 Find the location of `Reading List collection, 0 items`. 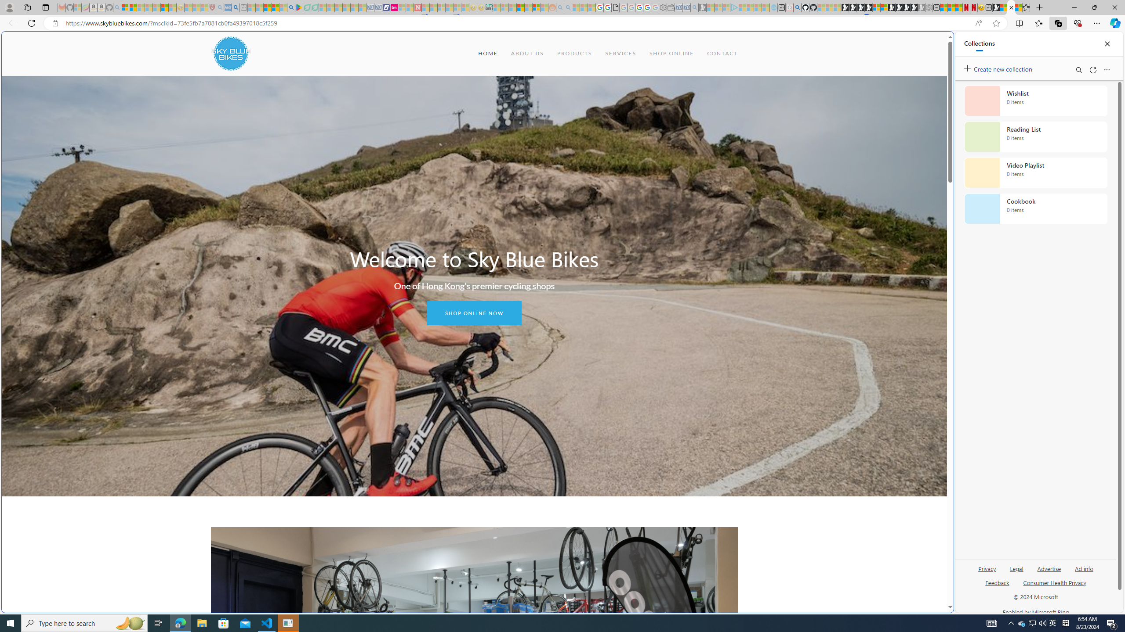

Reading List collection, 0 items is located at coordinates (1035, 137).